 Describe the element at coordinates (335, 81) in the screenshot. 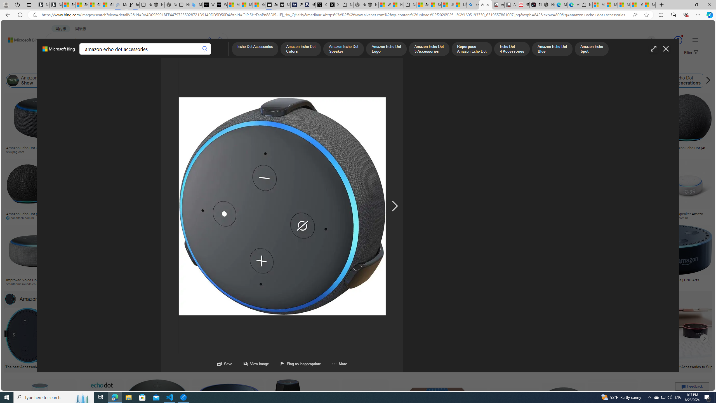

I see `Amazon Echo Speaker` at that location.